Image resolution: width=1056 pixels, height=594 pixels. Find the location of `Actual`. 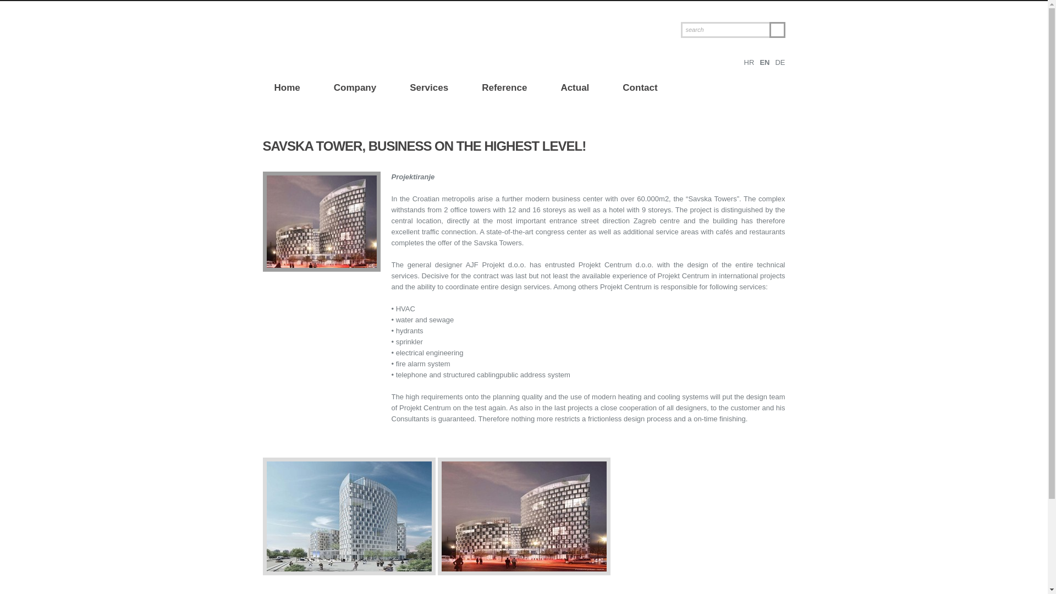

Actual is located at coordinates (574, 89).